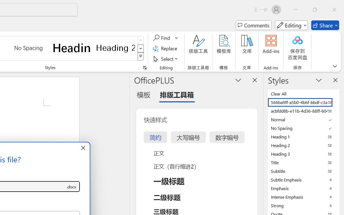 The image size is (344, 215). I want to click on Styles, so click(141, 56).